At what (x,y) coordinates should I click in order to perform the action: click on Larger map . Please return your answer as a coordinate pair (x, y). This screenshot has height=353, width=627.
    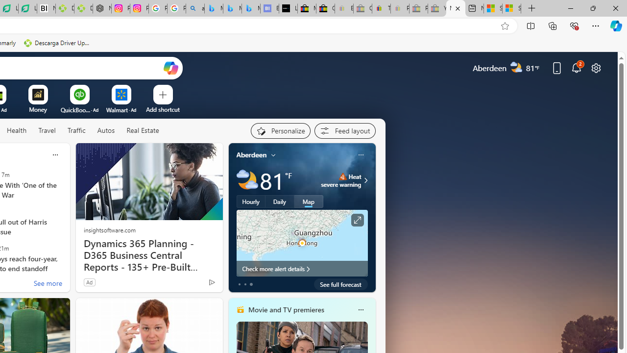
    Looking at the image, I should click on (302, 243).